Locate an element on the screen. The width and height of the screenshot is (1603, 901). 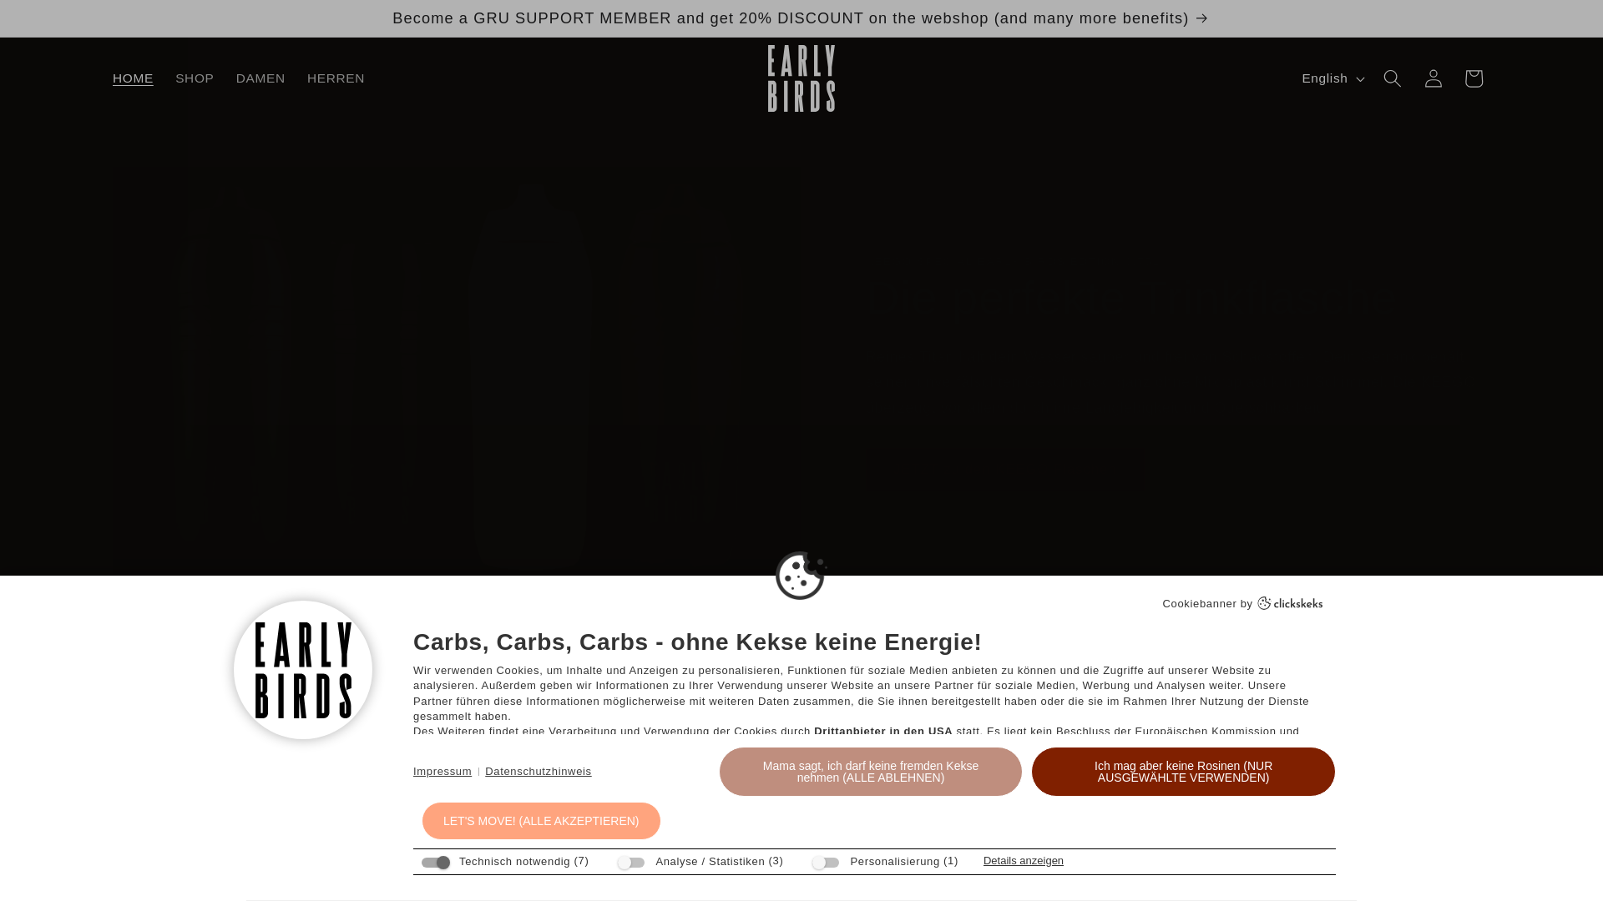
HOME is located at coordinates (134, 78).